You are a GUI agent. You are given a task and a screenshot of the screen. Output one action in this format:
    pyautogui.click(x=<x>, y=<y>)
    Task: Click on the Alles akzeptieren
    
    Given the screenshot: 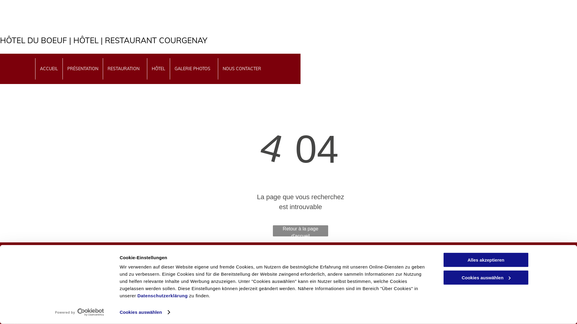 What is the action you would take?
    pyautogui.click(x=486, y=260)
    